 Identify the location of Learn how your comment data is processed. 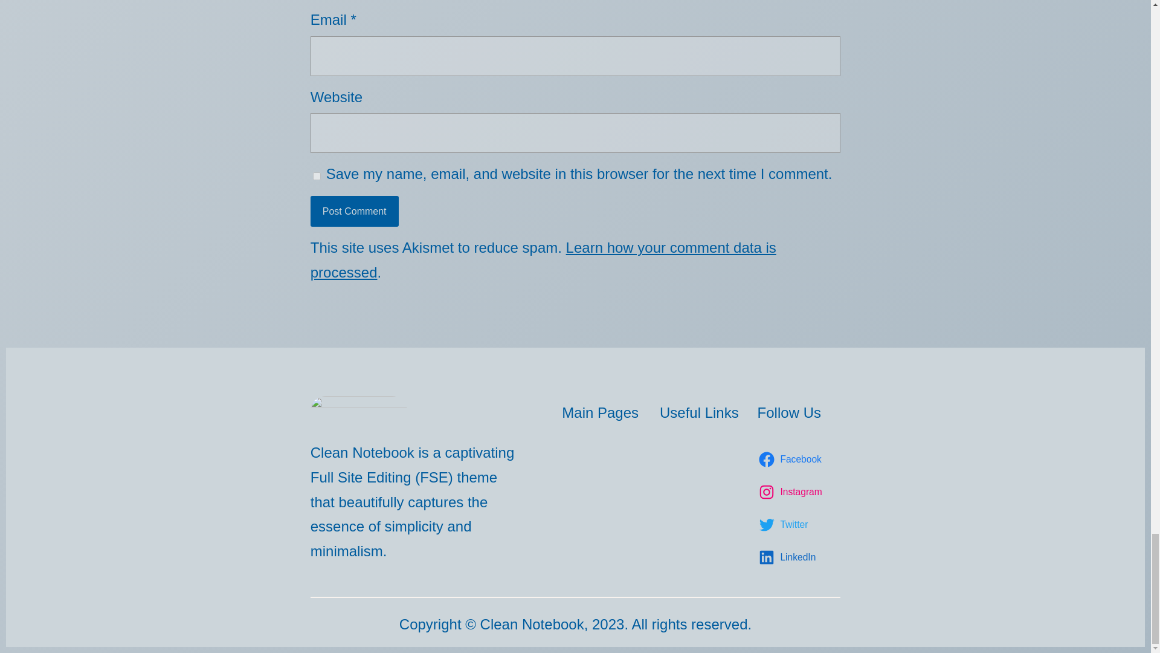
(543, 260).